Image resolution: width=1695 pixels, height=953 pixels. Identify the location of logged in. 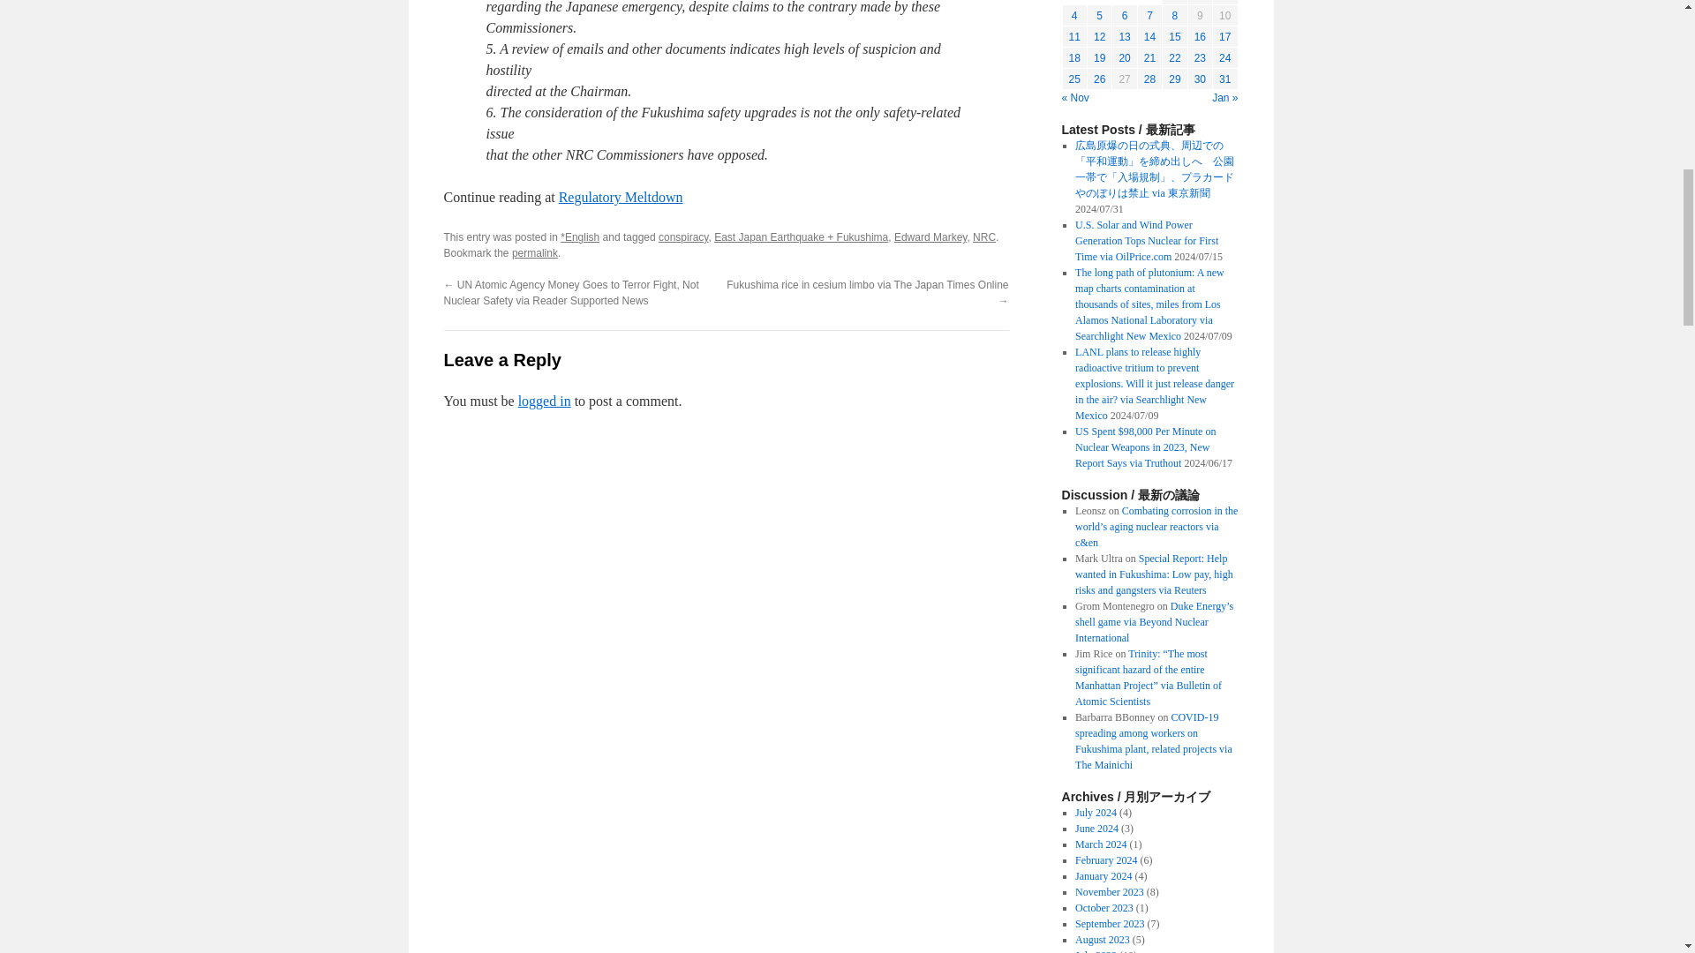
(545, 401).